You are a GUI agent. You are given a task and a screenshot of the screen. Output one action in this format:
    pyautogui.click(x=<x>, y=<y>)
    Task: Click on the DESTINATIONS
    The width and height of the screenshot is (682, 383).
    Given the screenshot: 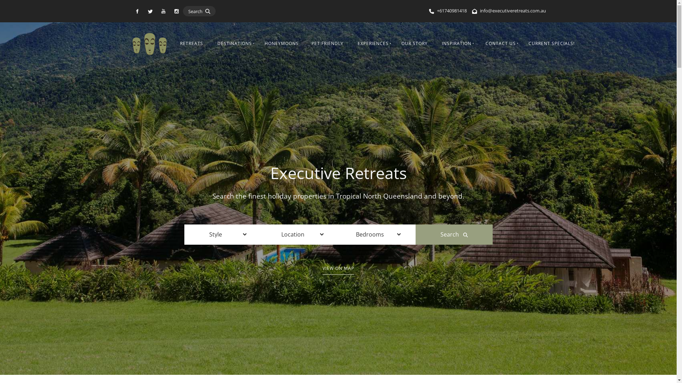 What is the action you would take?
    pyautogui.click(x=234, y=44)
    